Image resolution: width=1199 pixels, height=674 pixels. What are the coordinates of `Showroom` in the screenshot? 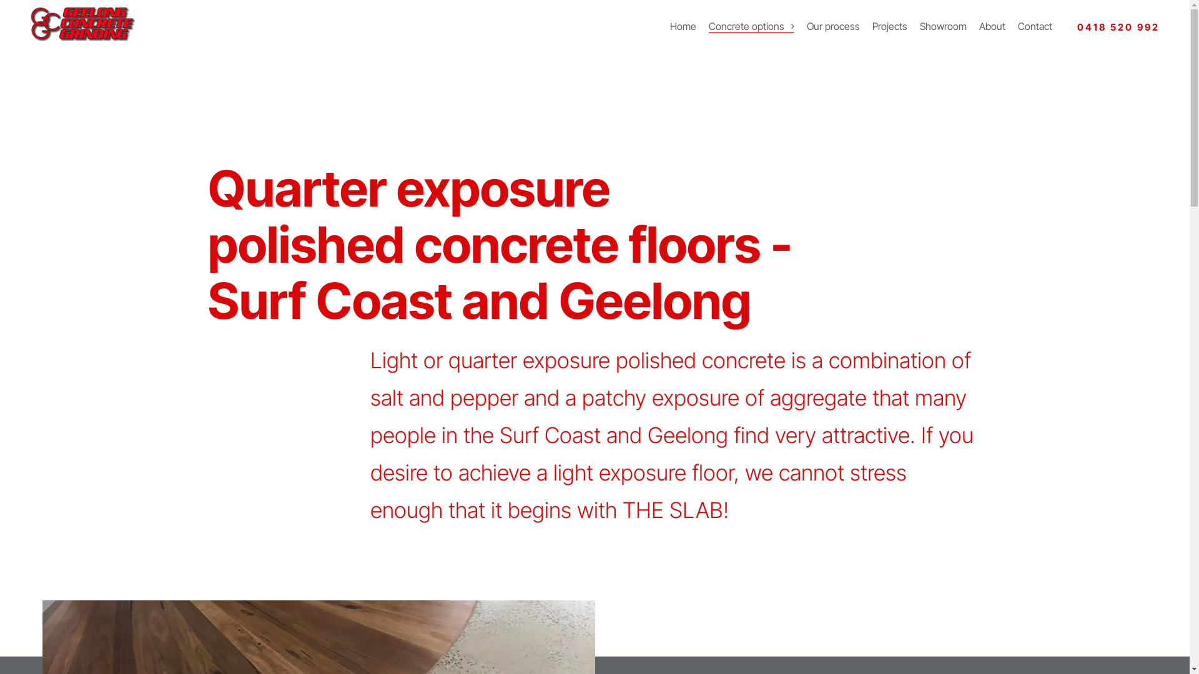 It's located at (943, 27).